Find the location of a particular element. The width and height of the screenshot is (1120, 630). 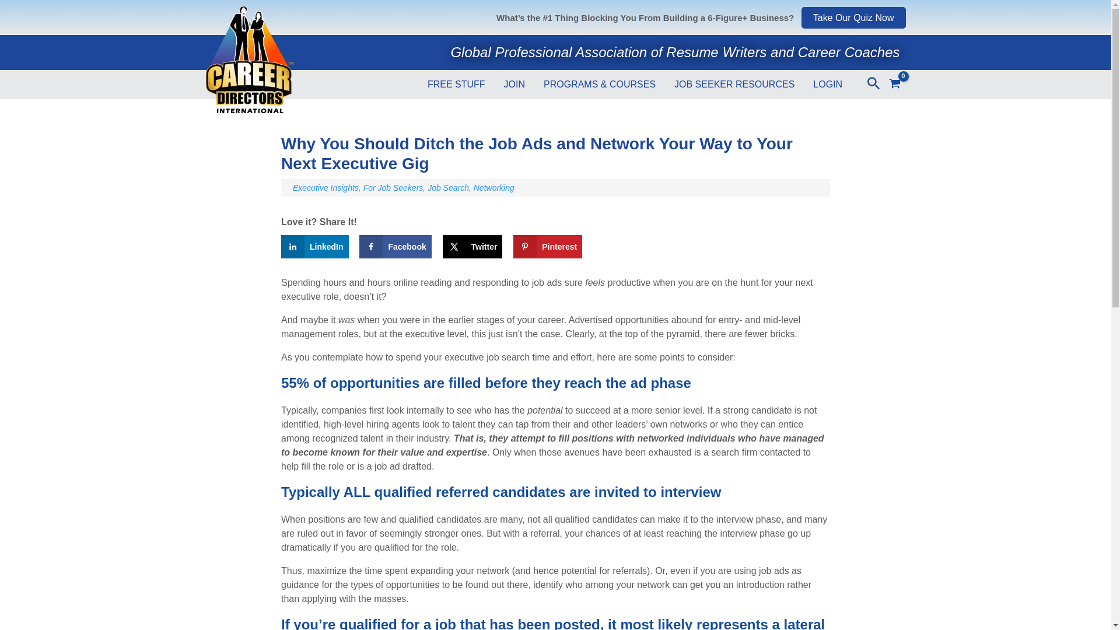

Pinterest is located at coordinates (547, 246).